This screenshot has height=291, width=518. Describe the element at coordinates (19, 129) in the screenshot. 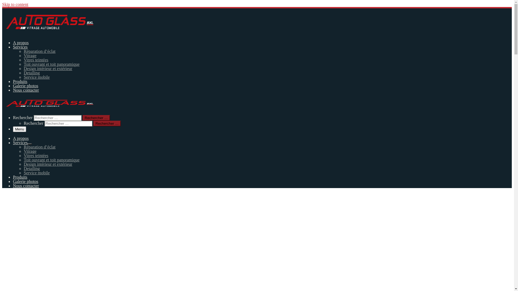

I see `Menu` at that location.